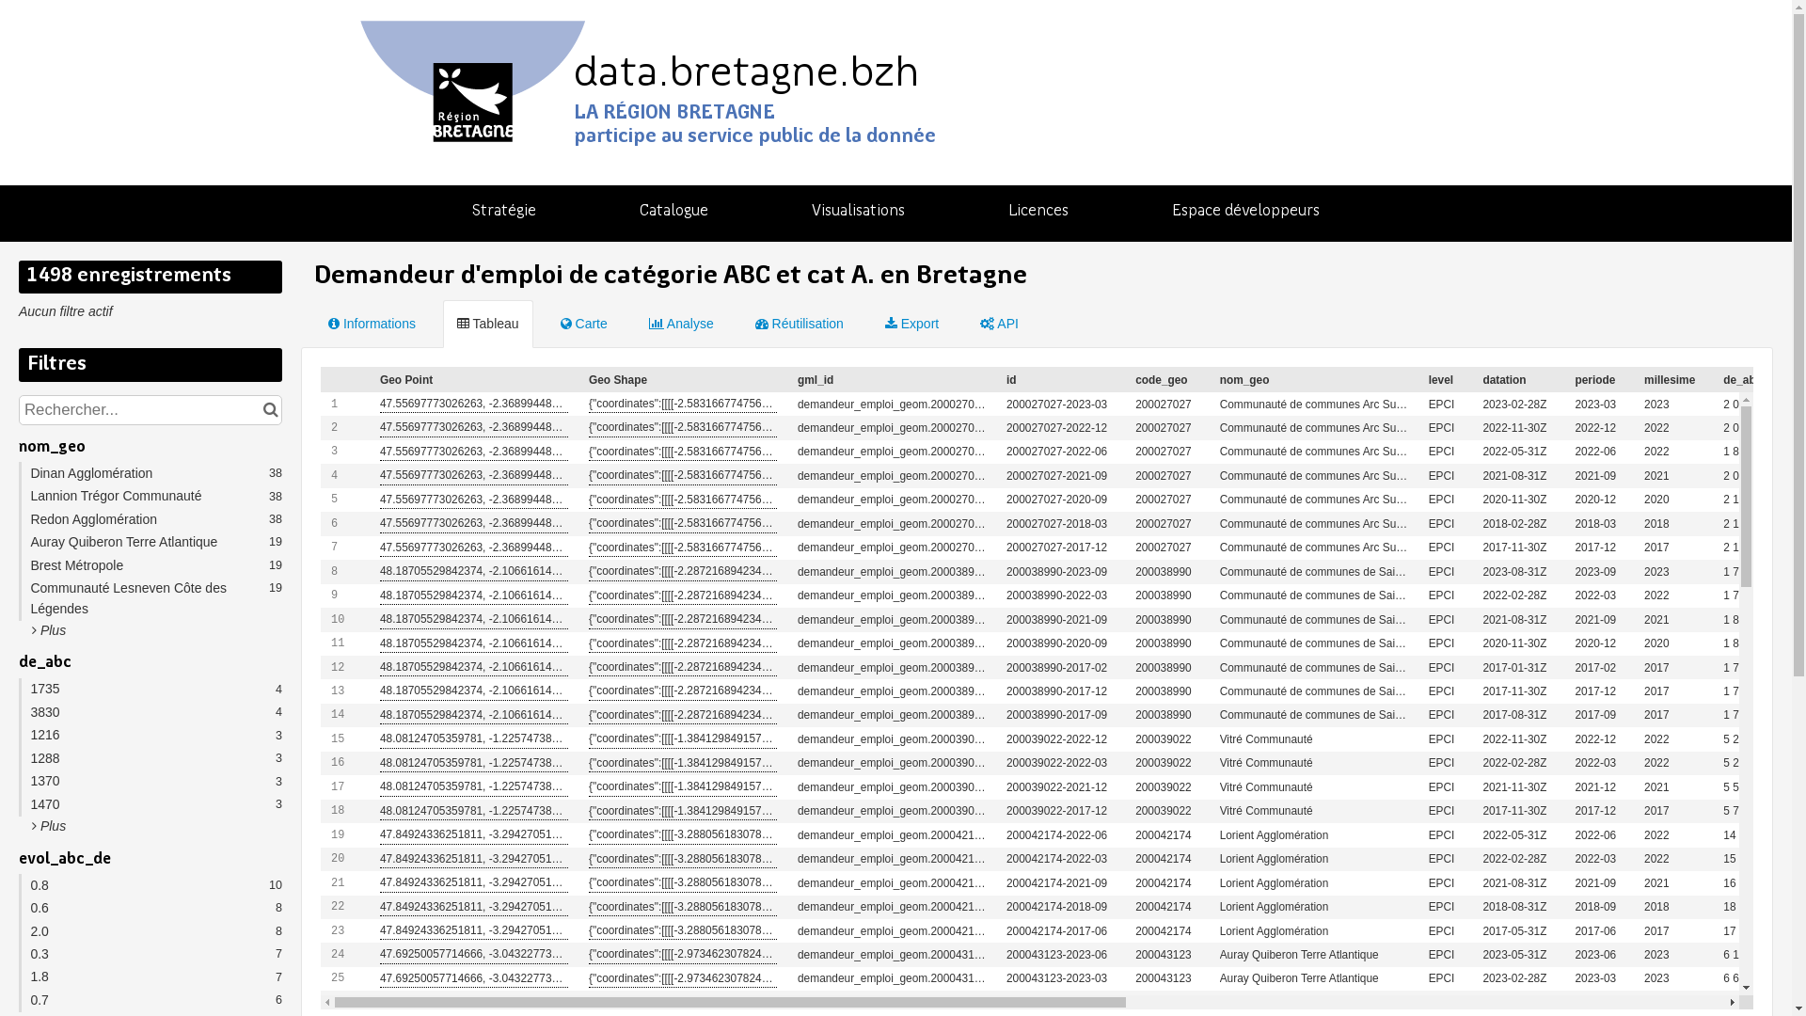 The height and width of the screenshot is (1016, 1806). What do you see at coordinates (150, 543) in the screenshot?
I see `19
Auray Quiberon Terre Atlantique` at bounding box center [150, 543].